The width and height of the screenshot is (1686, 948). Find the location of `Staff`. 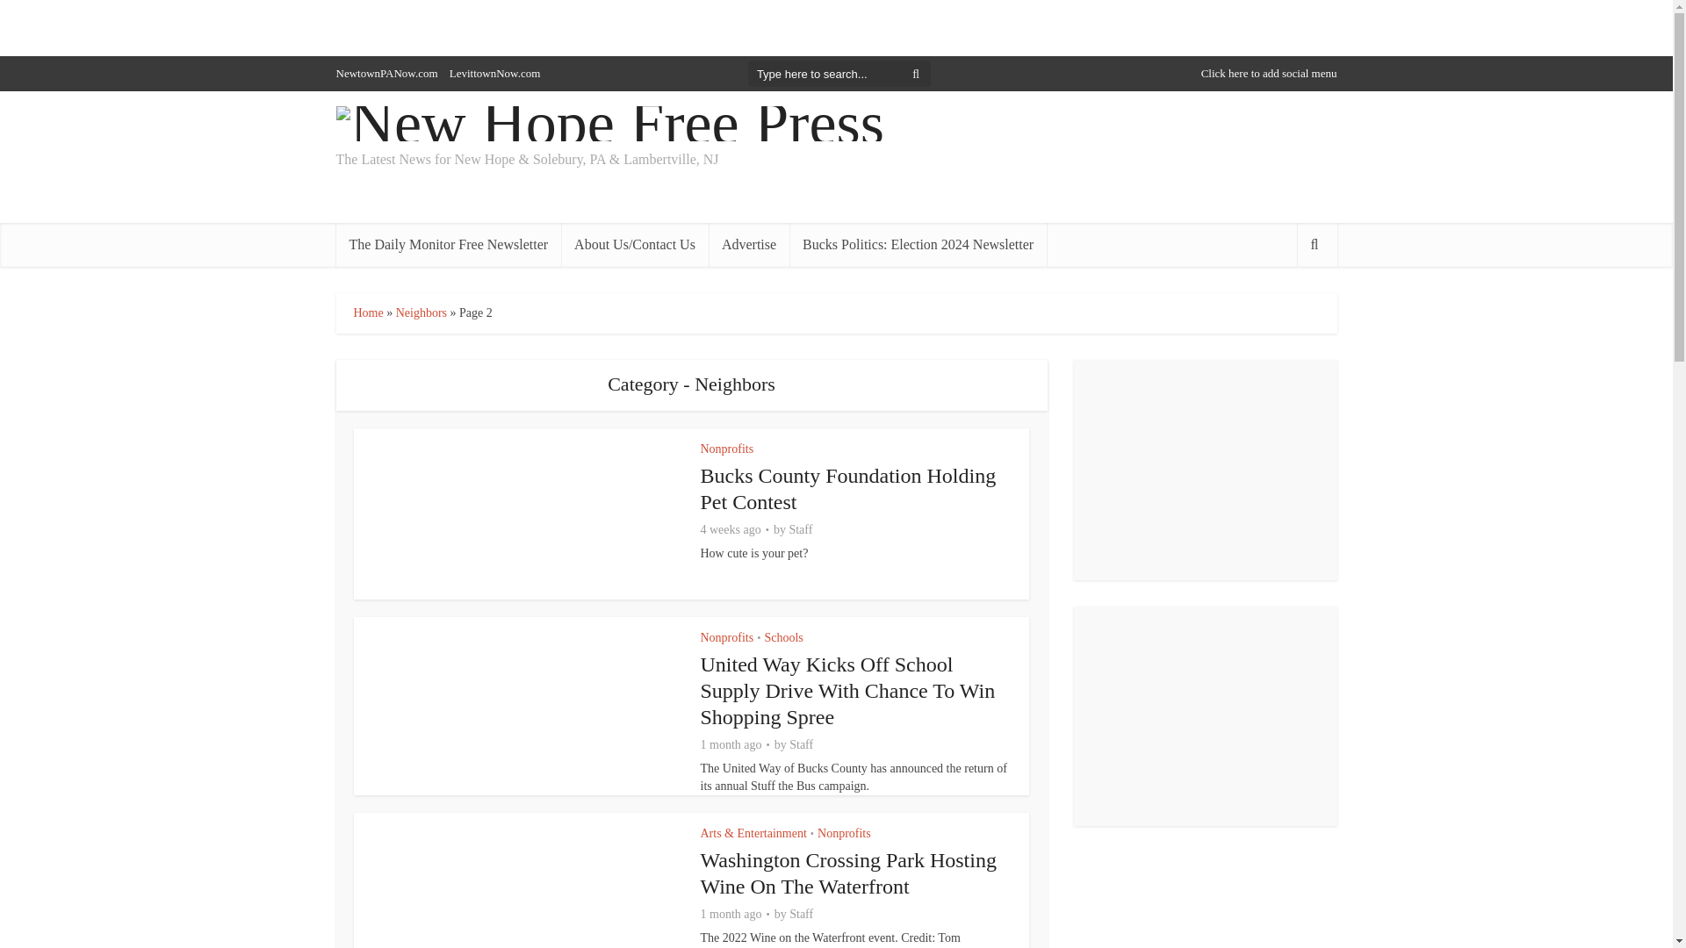

Staff is located at coordinates (801, 744).